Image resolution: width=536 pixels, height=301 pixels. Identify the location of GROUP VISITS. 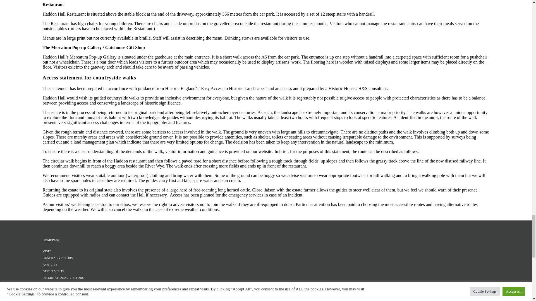
(265, 271).